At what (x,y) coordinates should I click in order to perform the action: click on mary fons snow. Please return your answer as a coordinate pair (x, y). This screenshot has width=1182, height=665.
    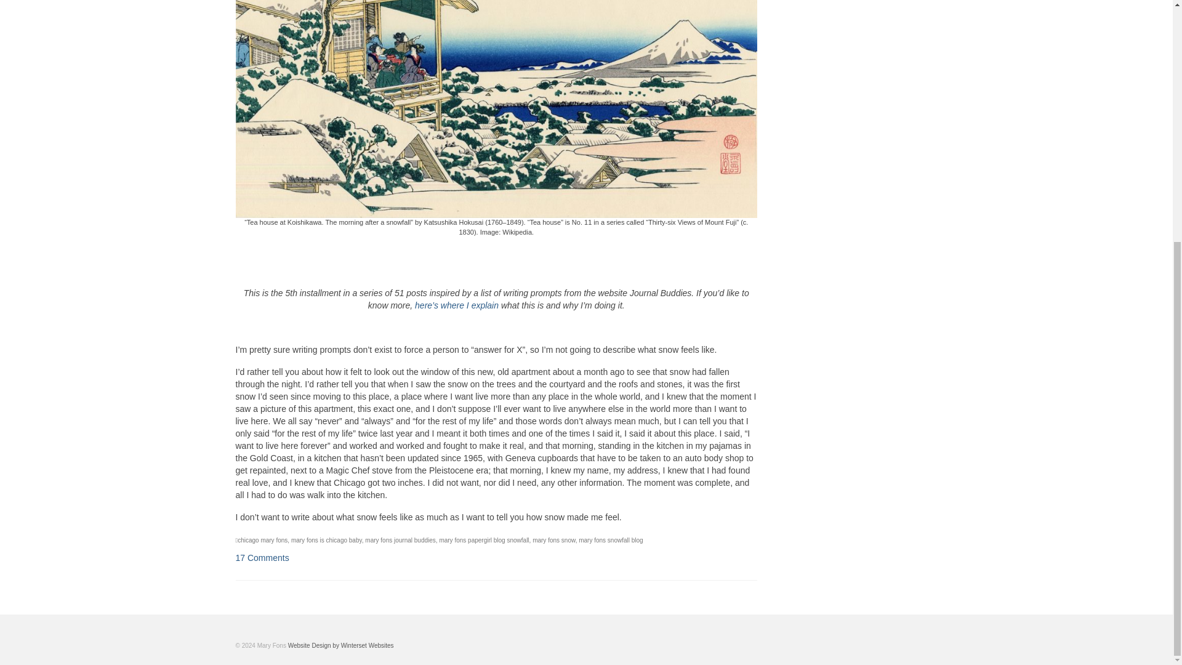
    Looking at the image, I should click on (553, 540).